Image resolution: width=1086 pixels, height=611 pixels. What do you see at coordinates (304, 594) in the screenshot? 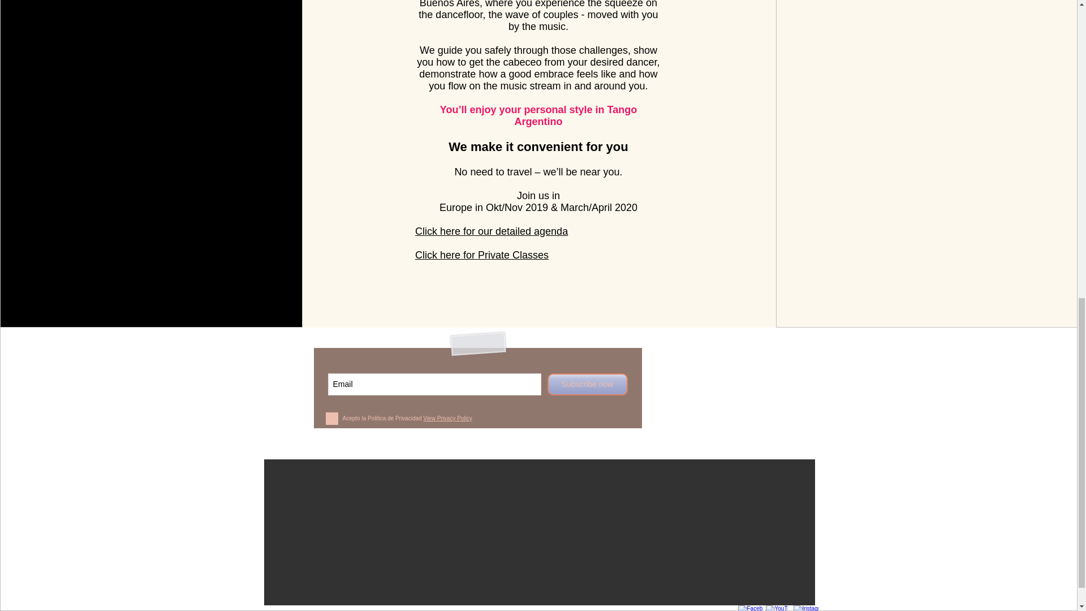
I see `References` at bounding box center [304, 594].